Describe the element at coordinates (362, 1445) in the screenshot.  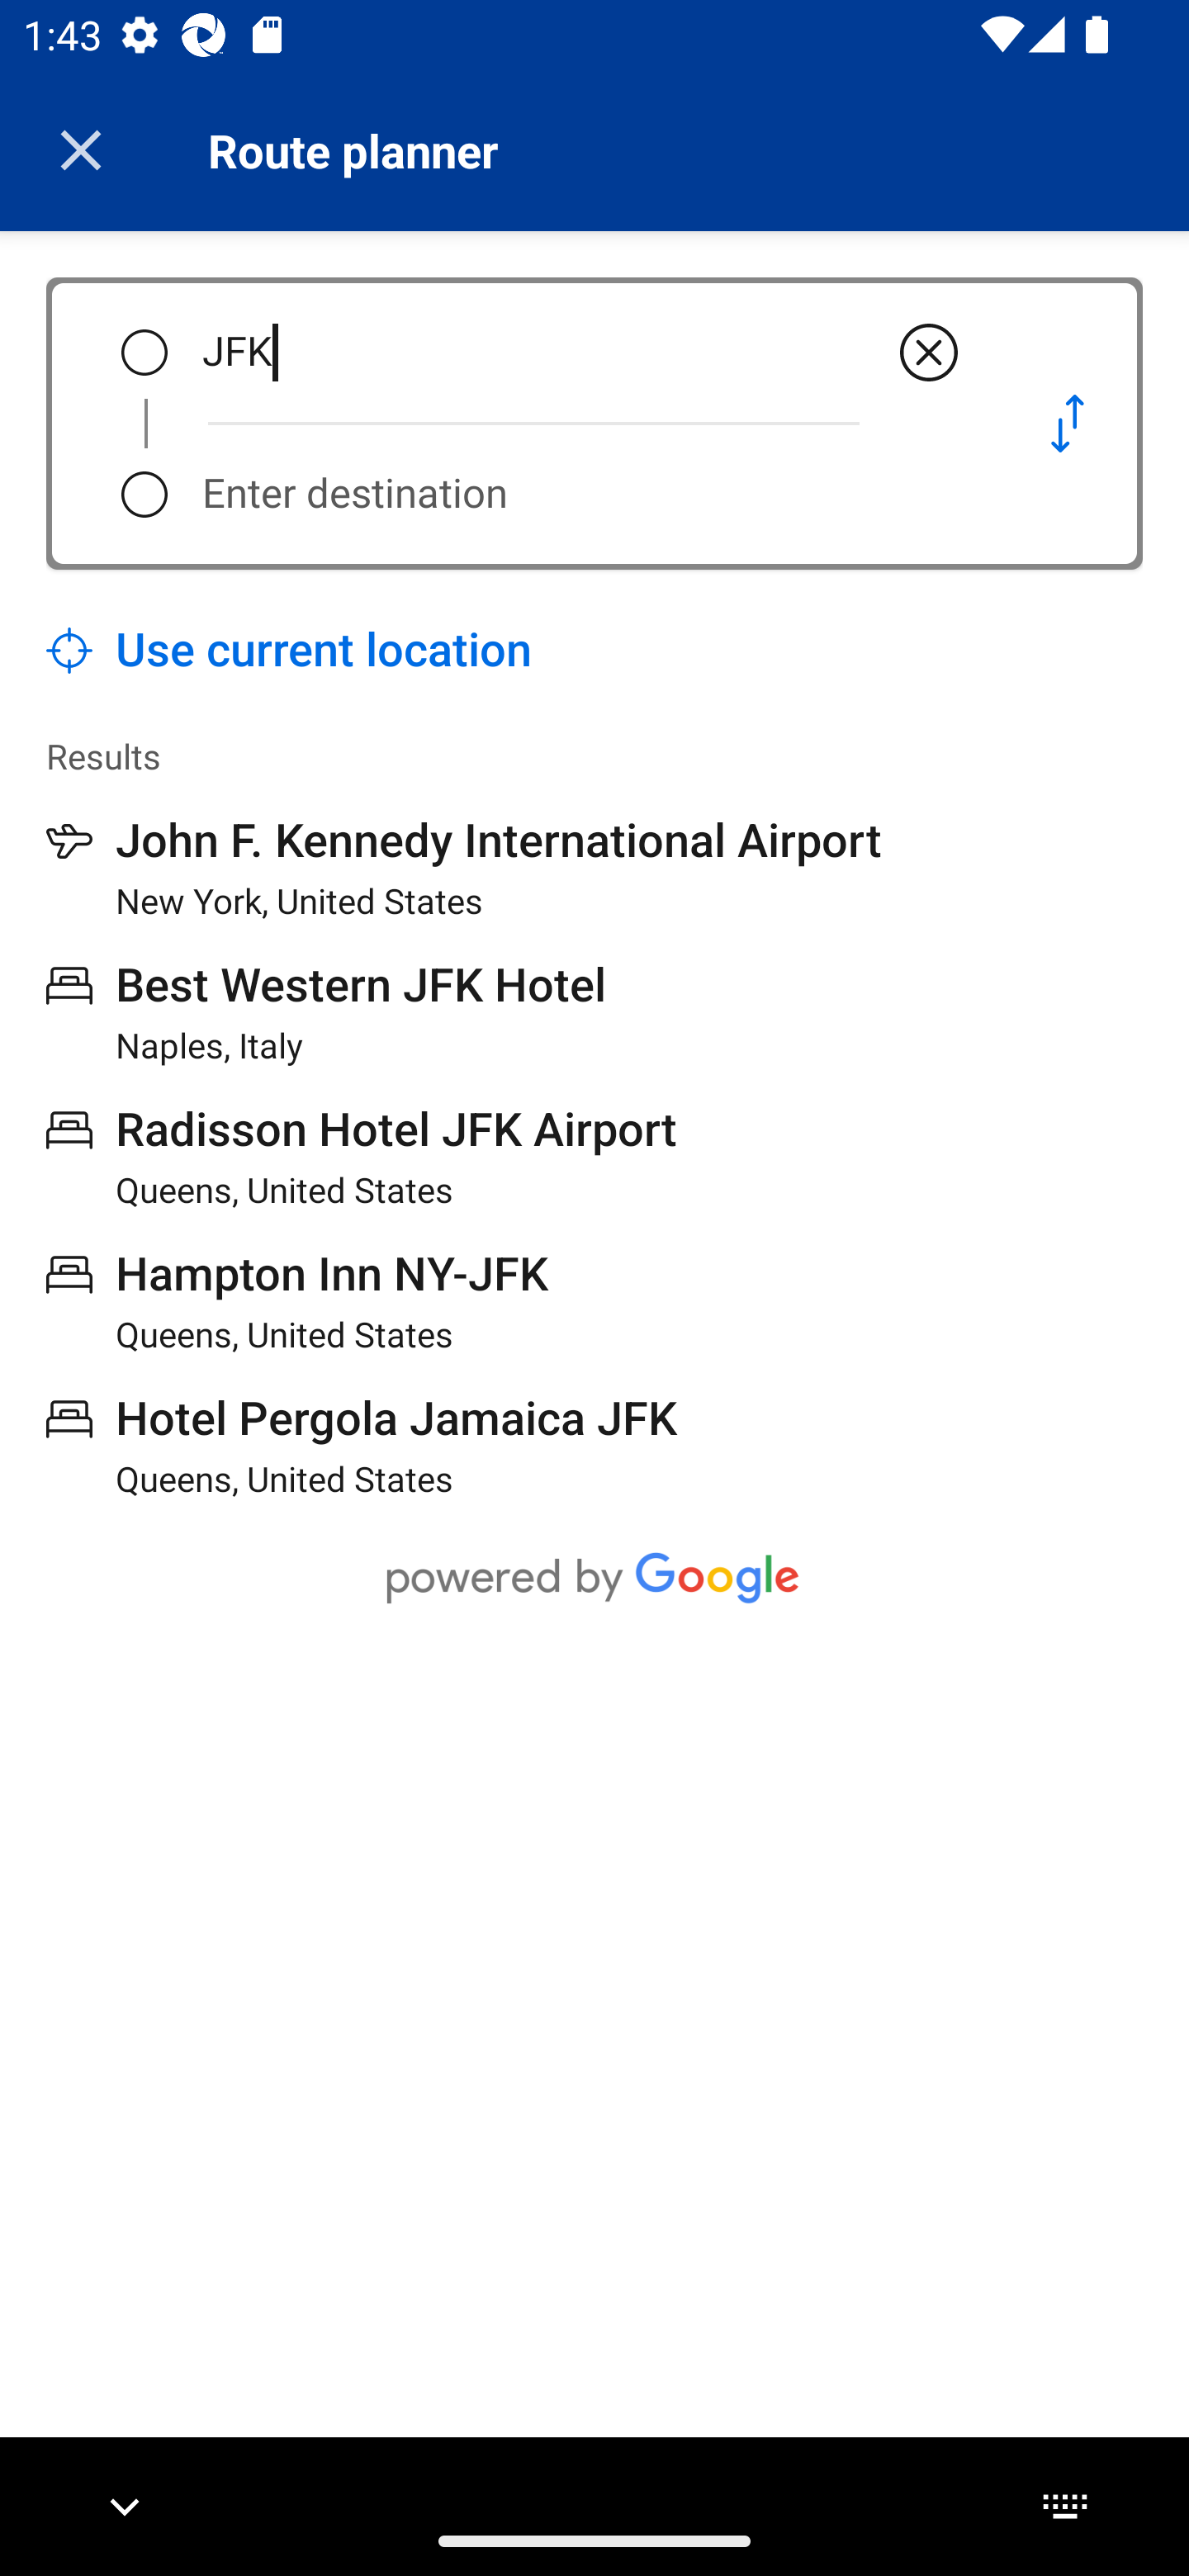
I see `Hotel Pergola Jamaica JFK Queens, United States` at that location.